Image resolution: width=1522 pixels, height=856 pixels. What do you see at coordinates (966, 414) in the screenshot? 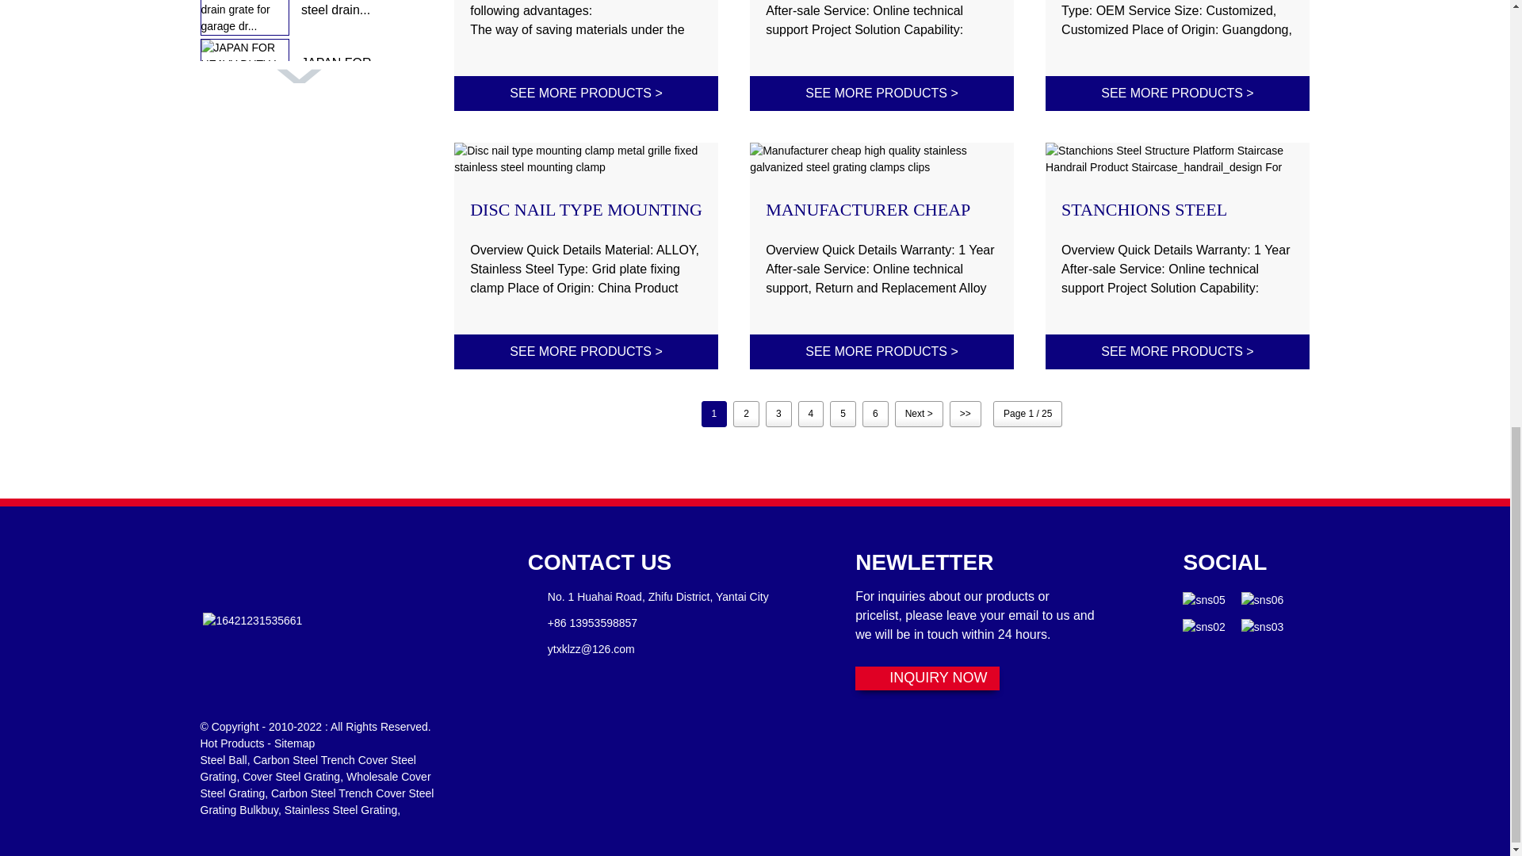
I see `The Last Page` at bounding box center [966, 414].